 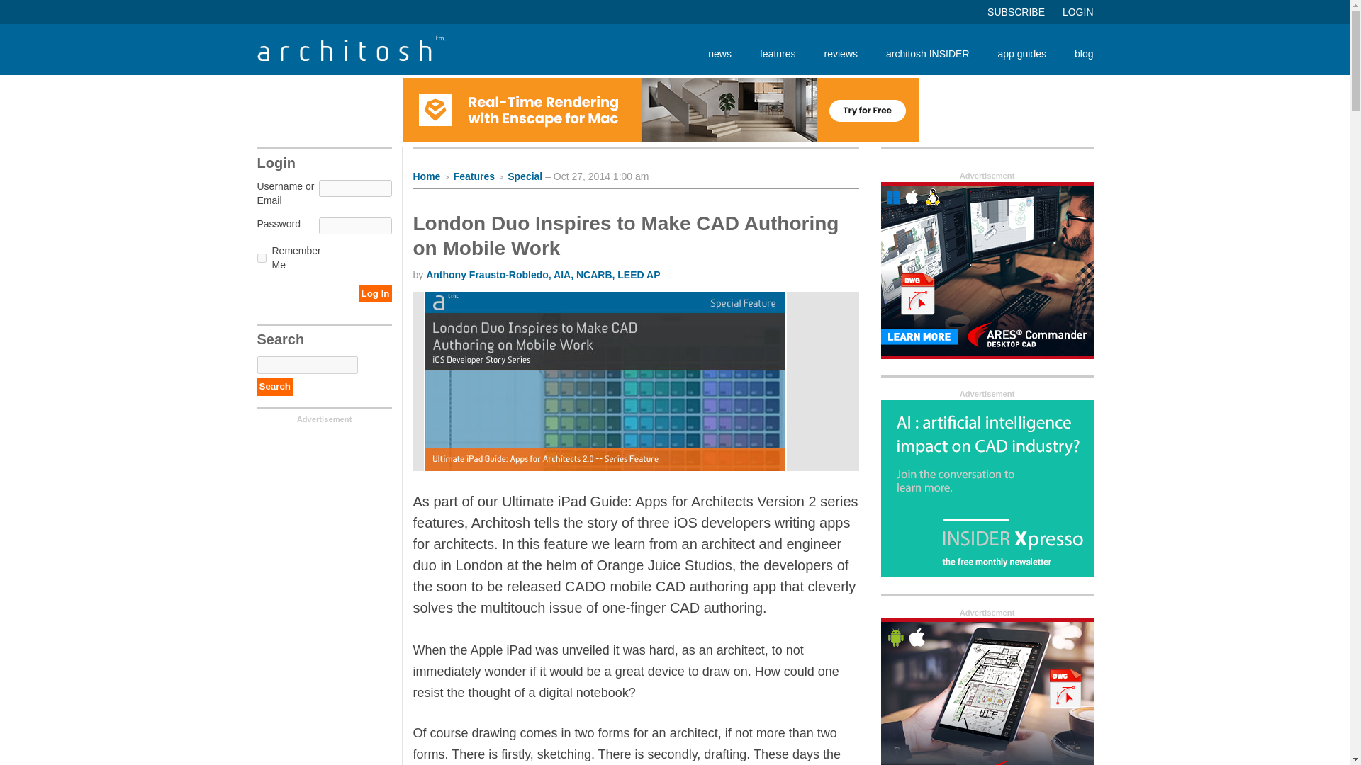 I want to click on app guides, so click(x=1022, y=53).